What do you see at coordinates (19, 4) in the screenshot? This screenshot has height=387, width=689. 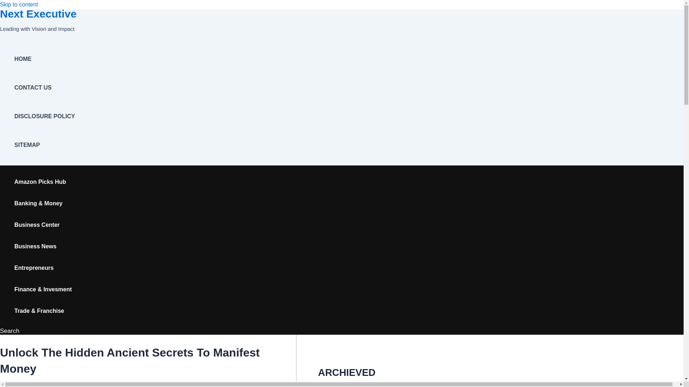 I see `Skip to content` at bounding box center [19, 4].